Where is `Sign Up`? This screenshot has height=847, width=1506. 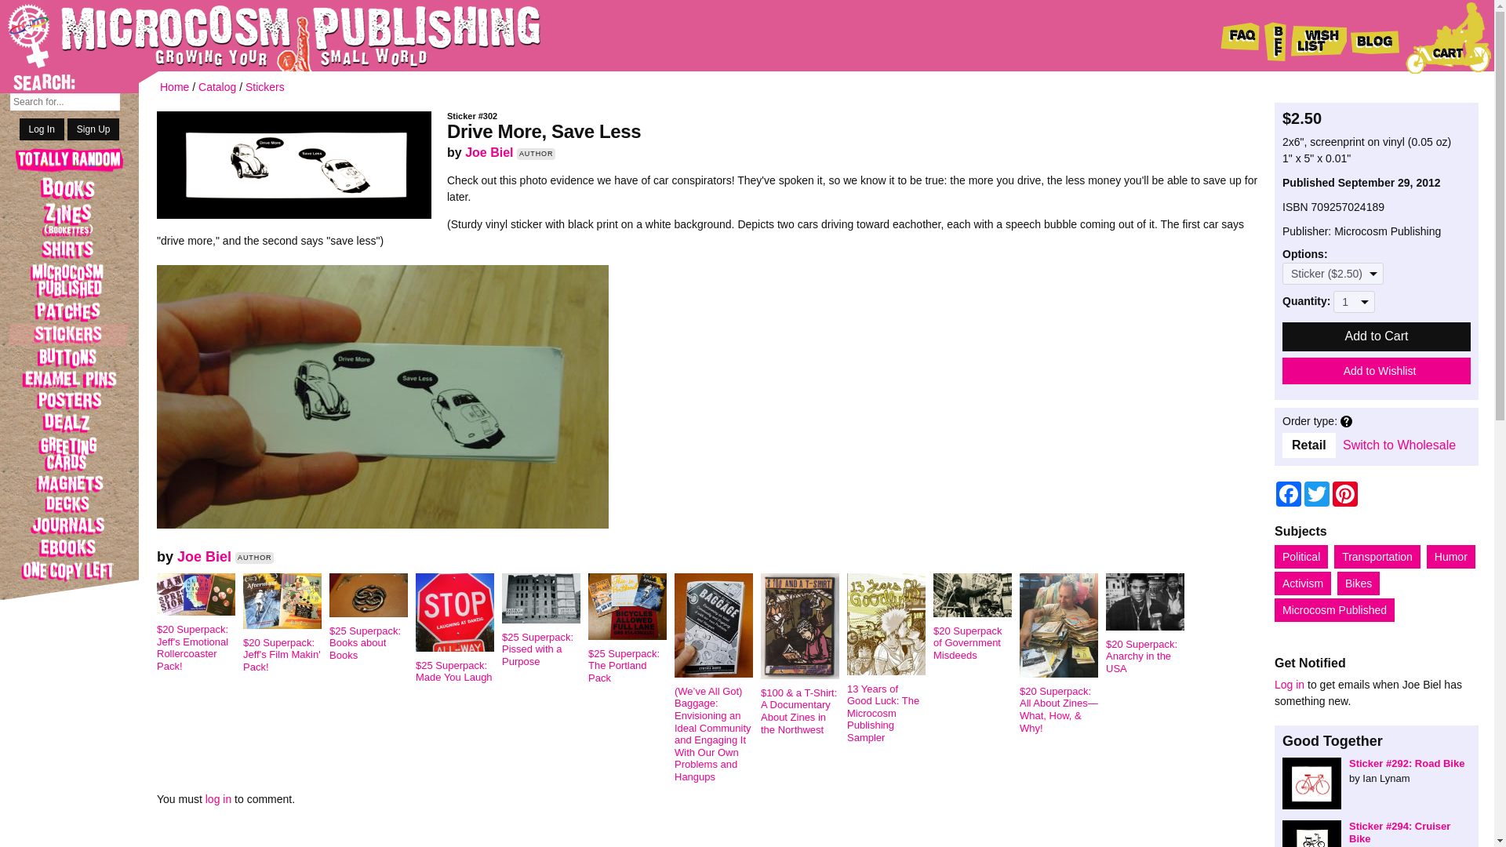
Sign Up is located at coordinates (94, 129).